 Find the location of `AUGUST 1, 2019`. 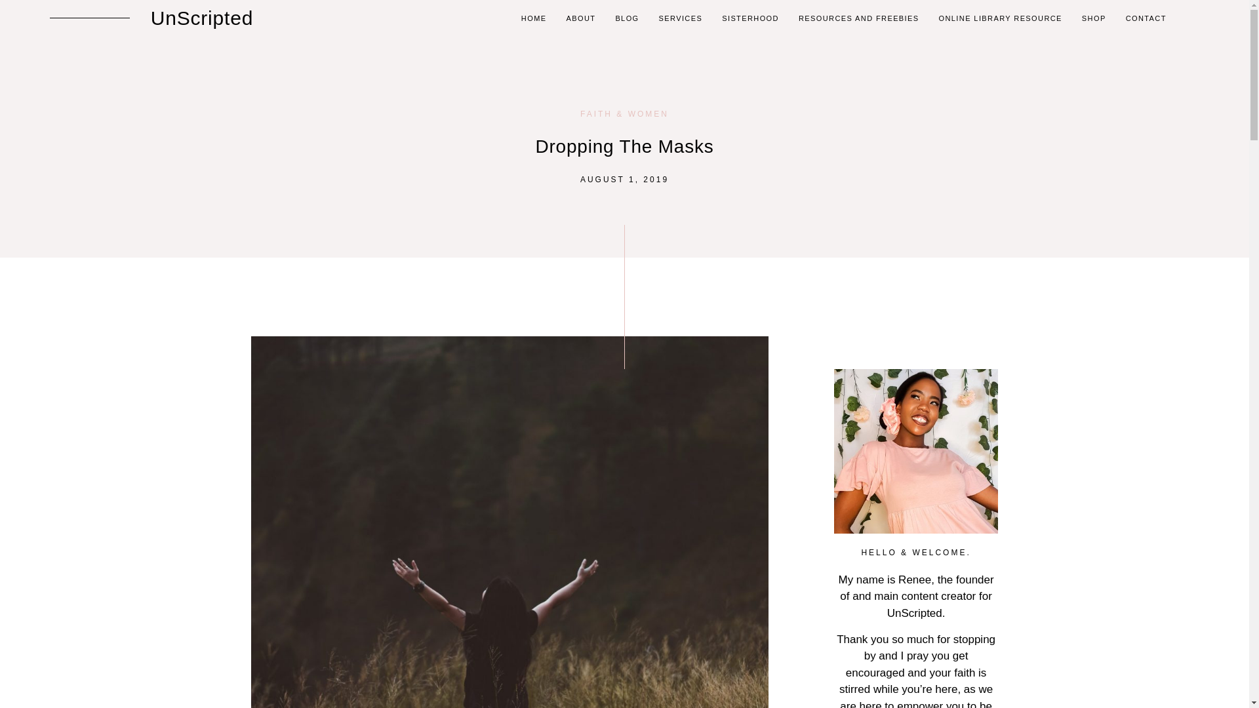

AUGUST 1, 2019 is located at coordinates (624, 179).